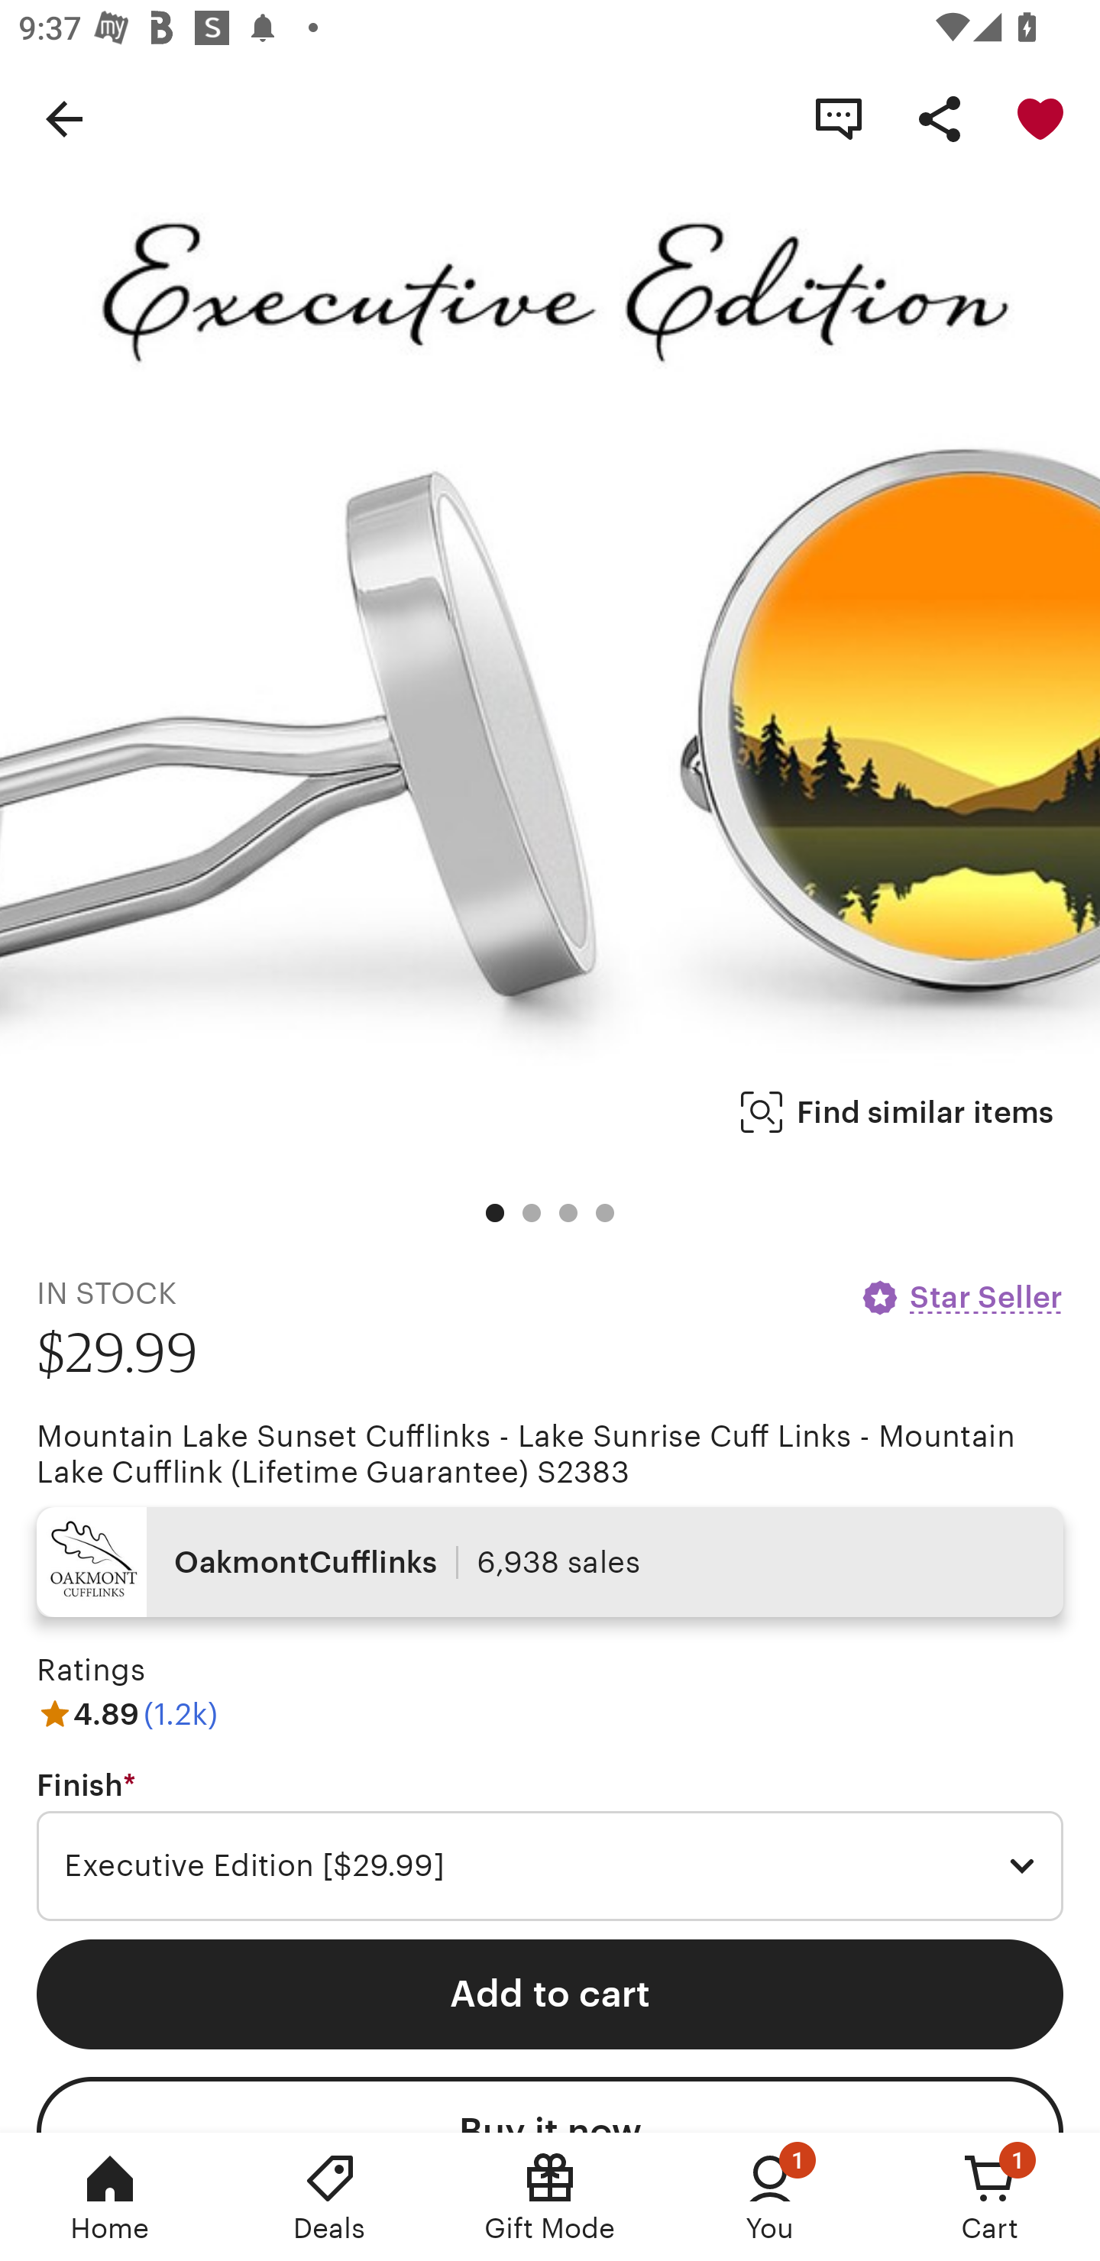  I want to click on Add to cart, so click(550, 1994).